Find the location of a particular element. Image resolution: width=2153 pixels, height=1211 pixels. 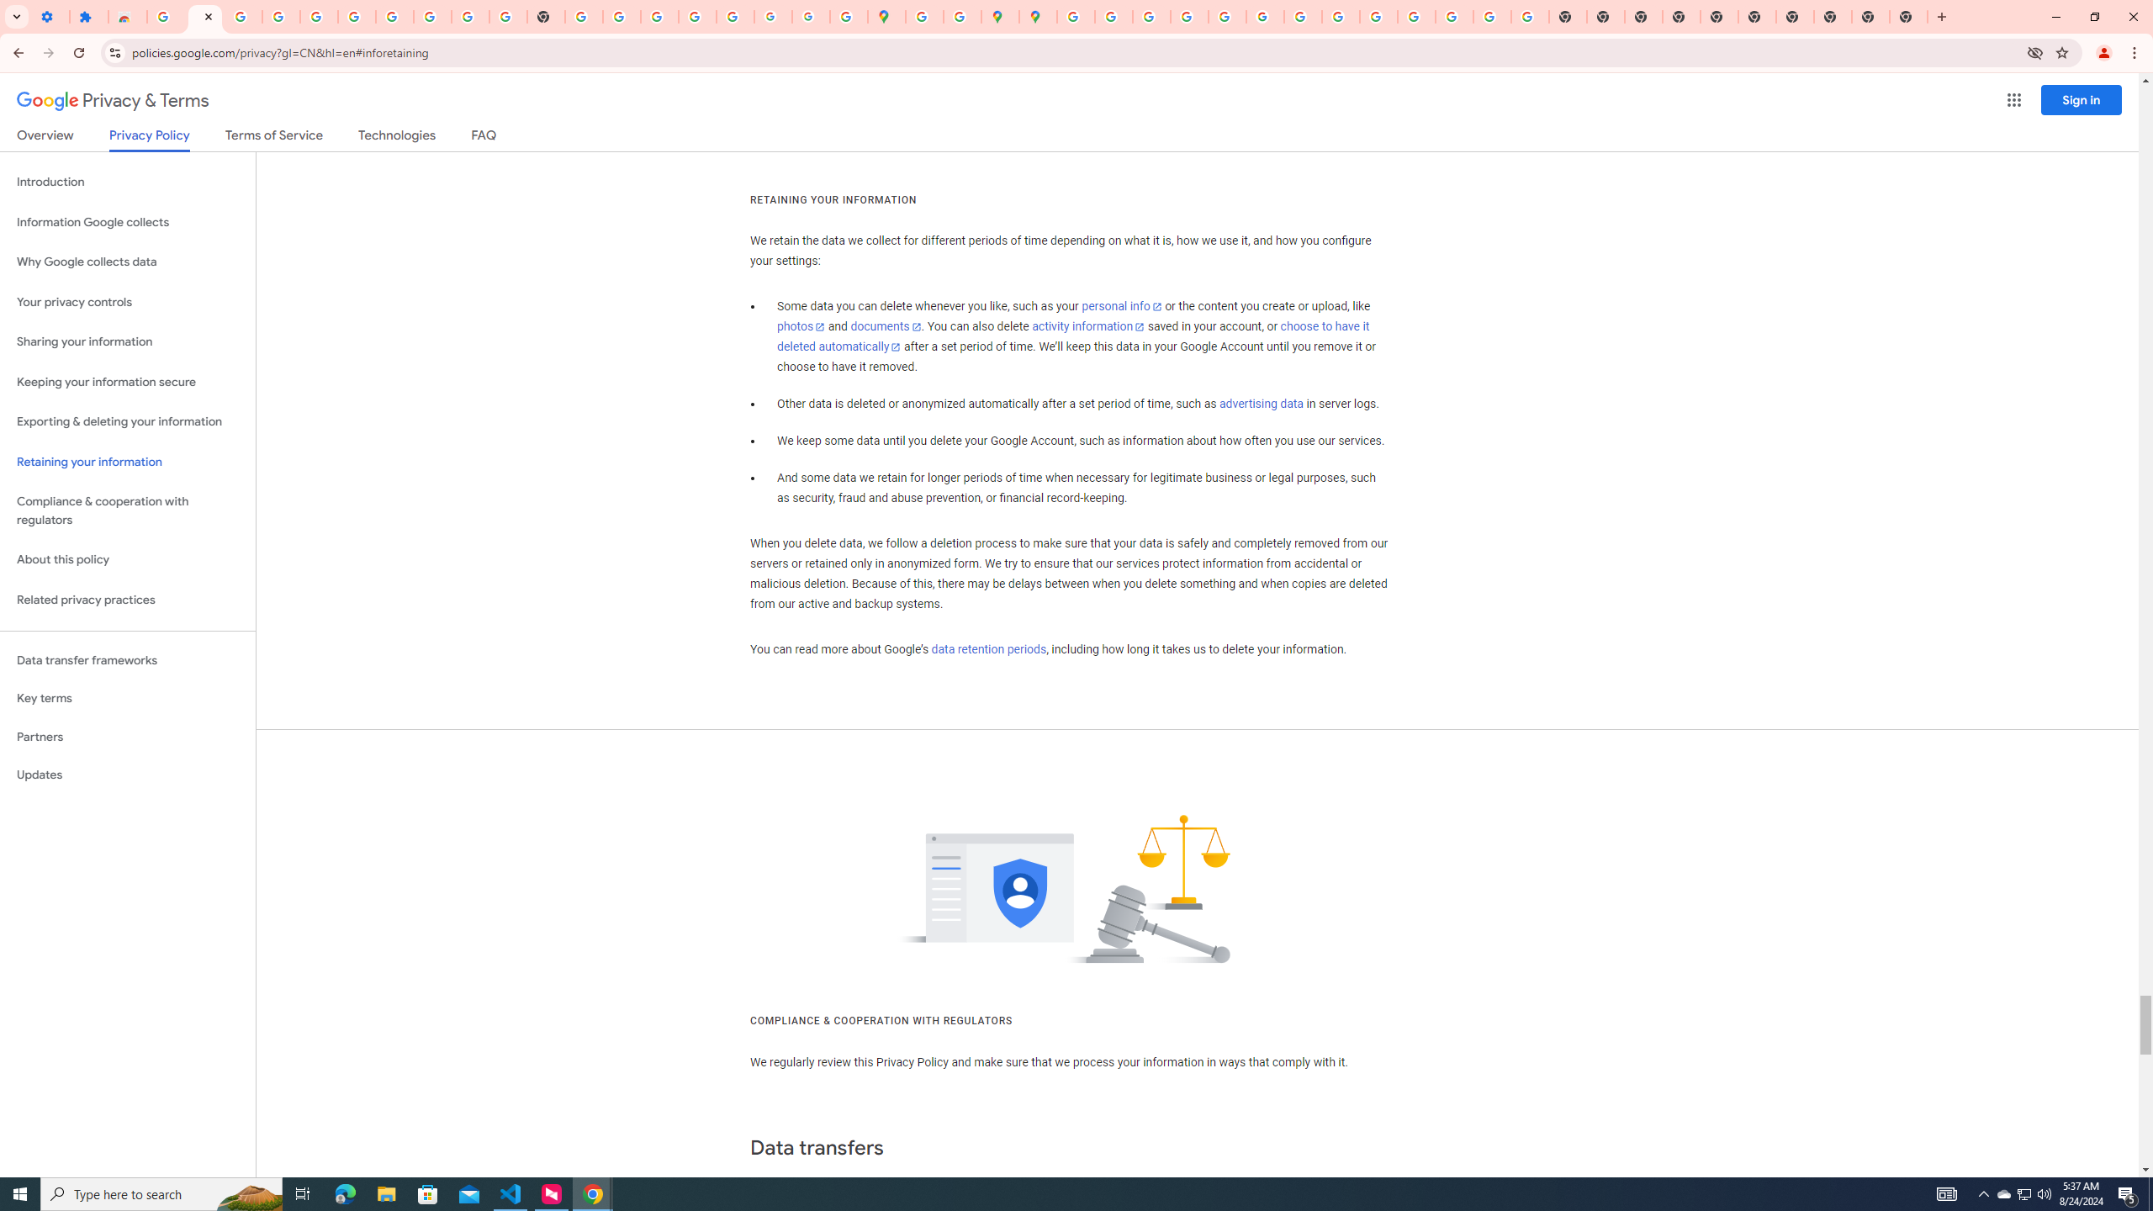

personal info is located at coordinates (1122, 306).